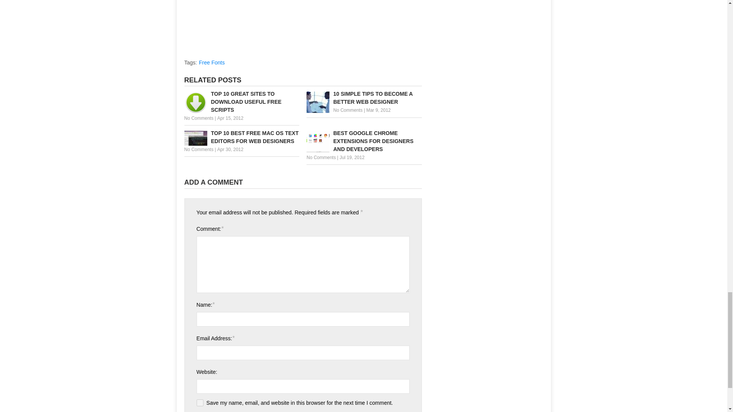 The image size is (733, 412). I want to click on Top 10 Great Sites To Download Useful Free Scripts, so click(241, 102).